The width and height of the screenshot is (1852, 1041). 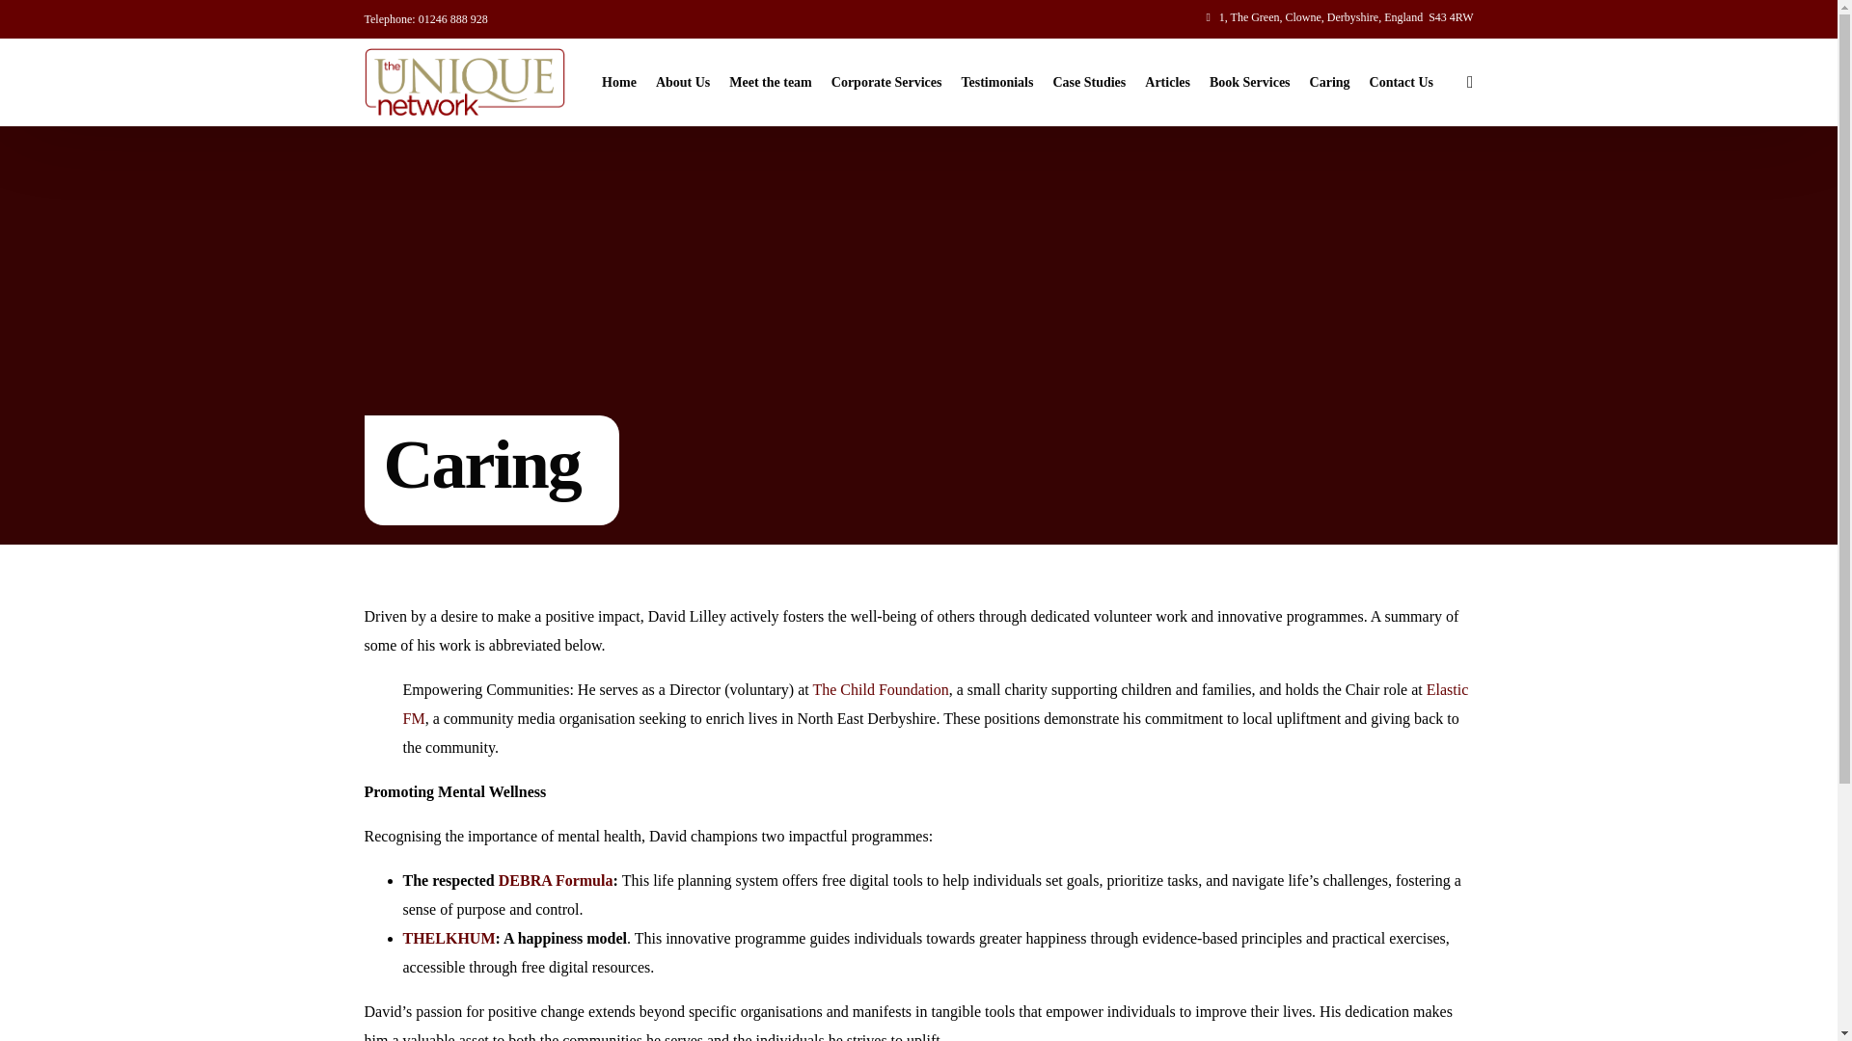 What do you see at coordinates (1250, 81) in the screenshot?
I see `Book Services` at bounding box center [1250, 81].